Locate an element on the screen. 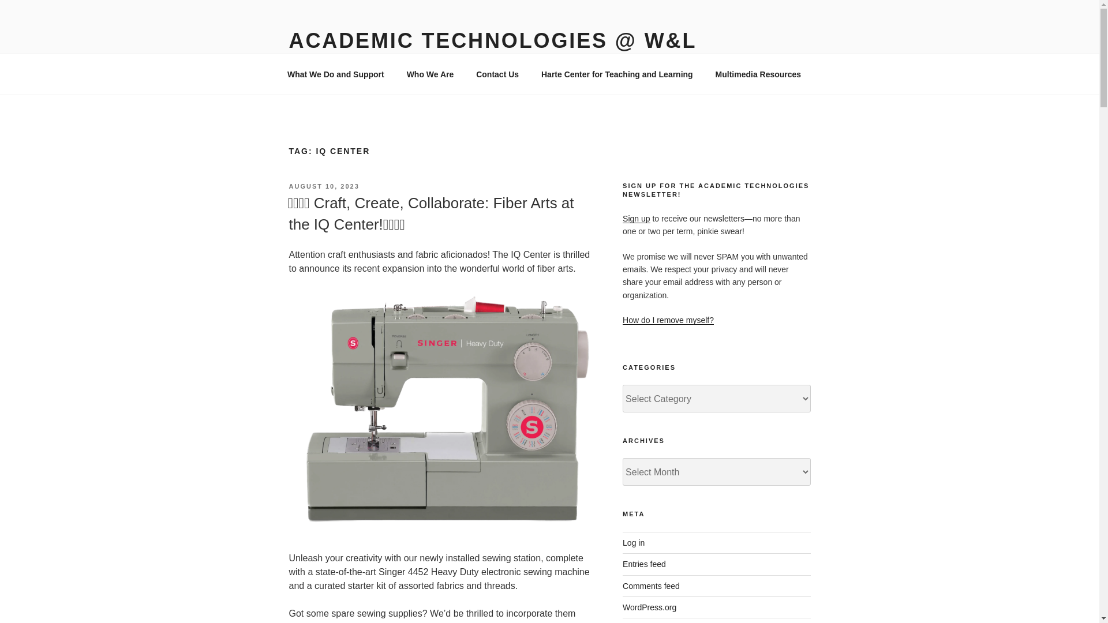 Image resolution: width=1108 pixels, height=623 pixels. Comments feed is located at coordinates (651, 586).